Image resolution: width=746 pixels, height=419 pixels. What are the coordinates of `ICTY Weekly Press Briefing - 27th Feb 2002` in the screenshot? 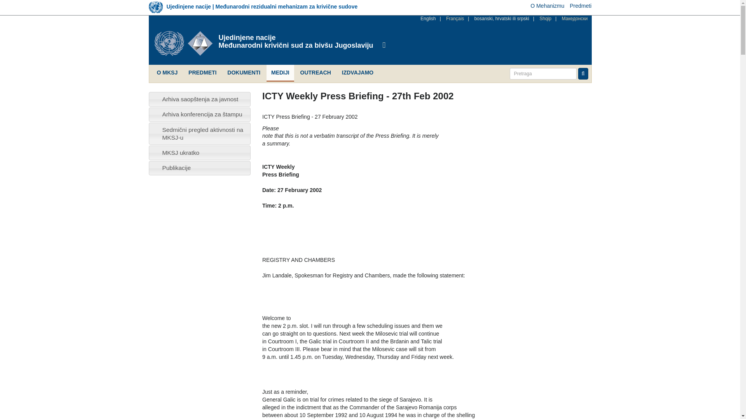 It's located at (428, 19).